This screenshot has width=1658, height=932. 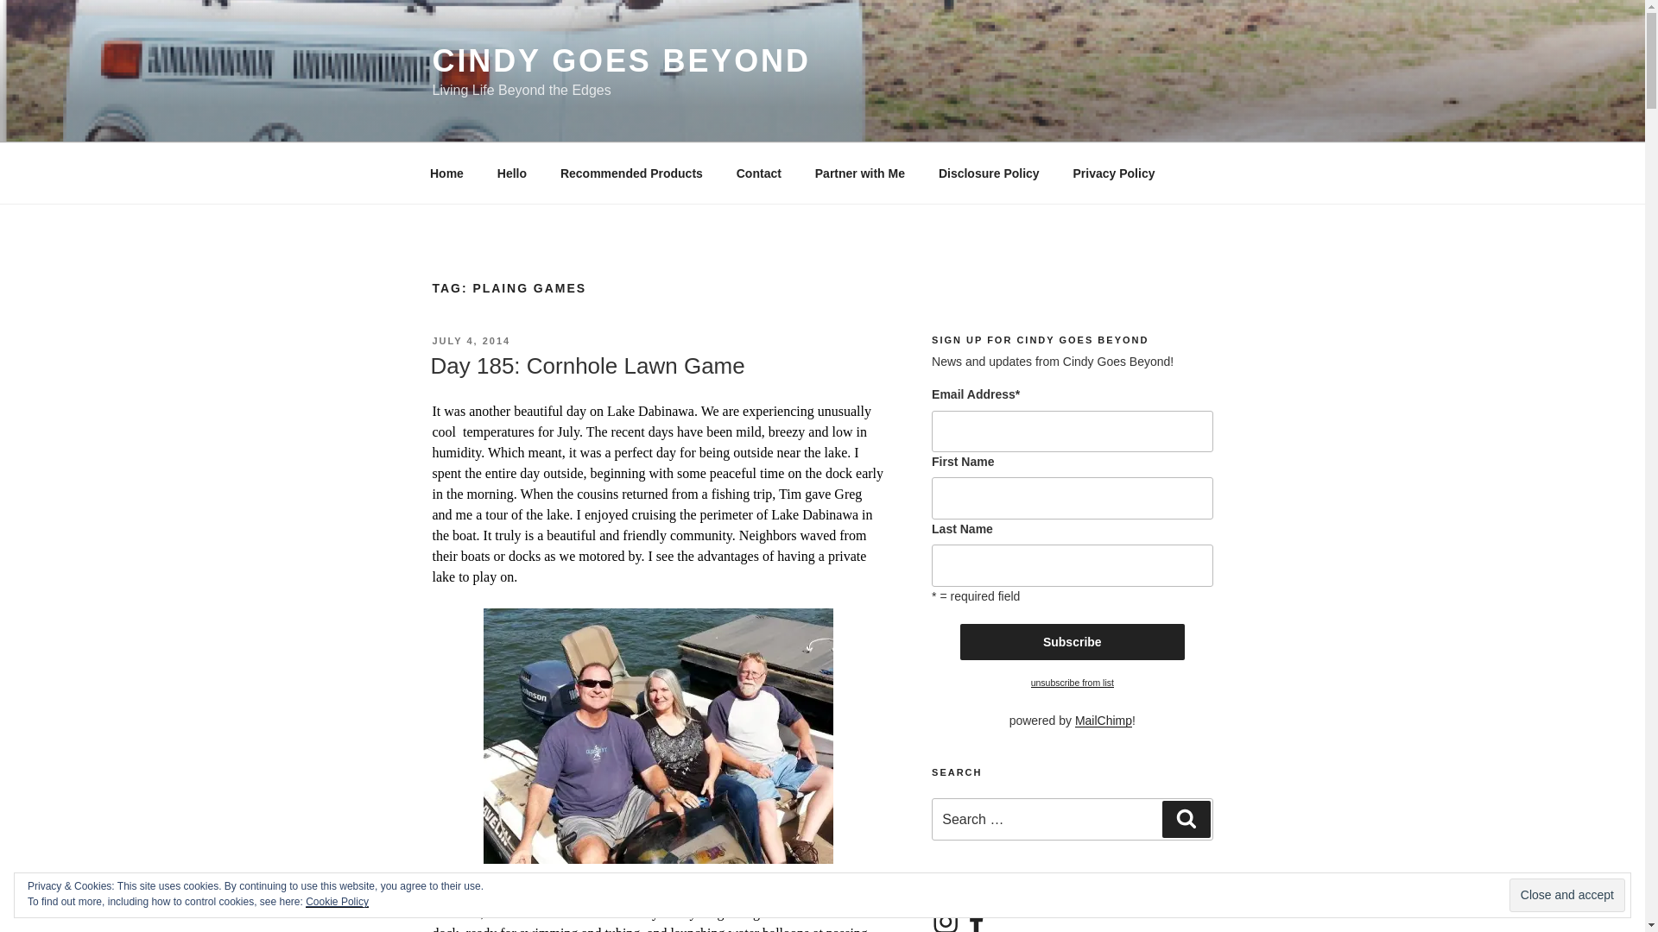 I want to click on JULY 4, 2014, so click(x=471, y=340).